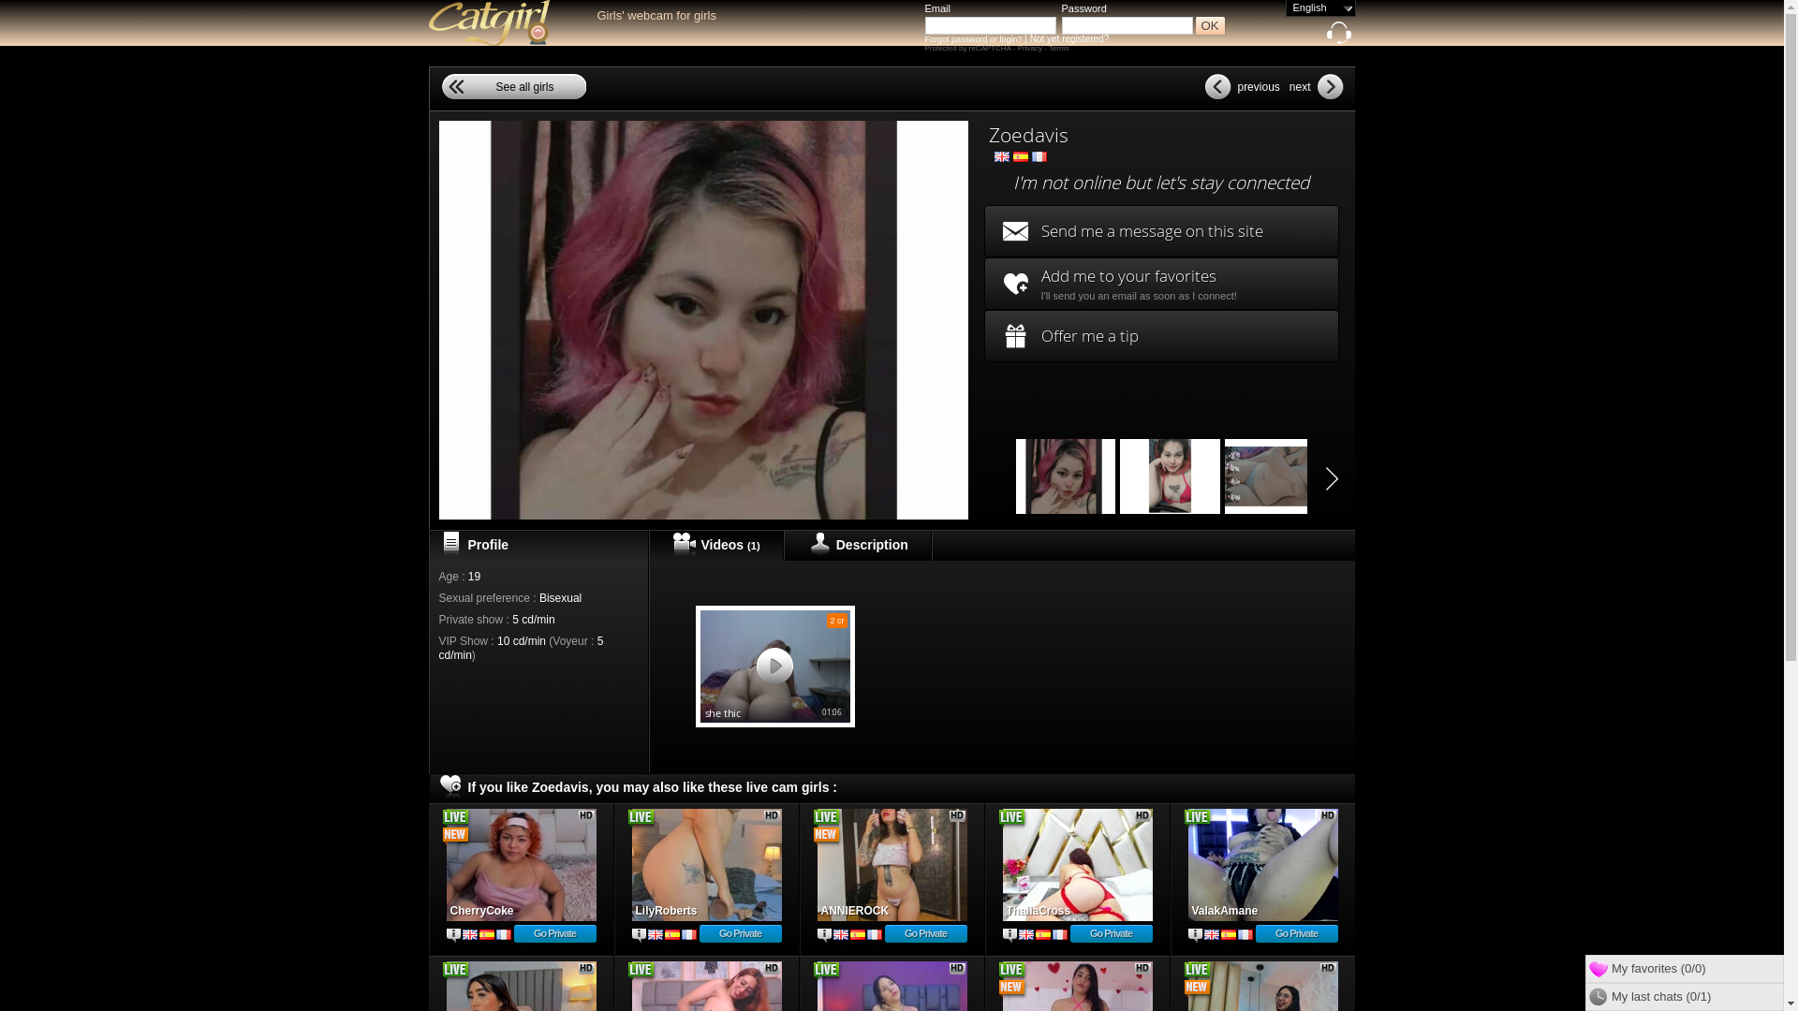 This screenshot has height=1011, width=1798. What do you see at coordinates (1320, 7) in the screenshot?
I see `English` at bounding box center [1320, 7].